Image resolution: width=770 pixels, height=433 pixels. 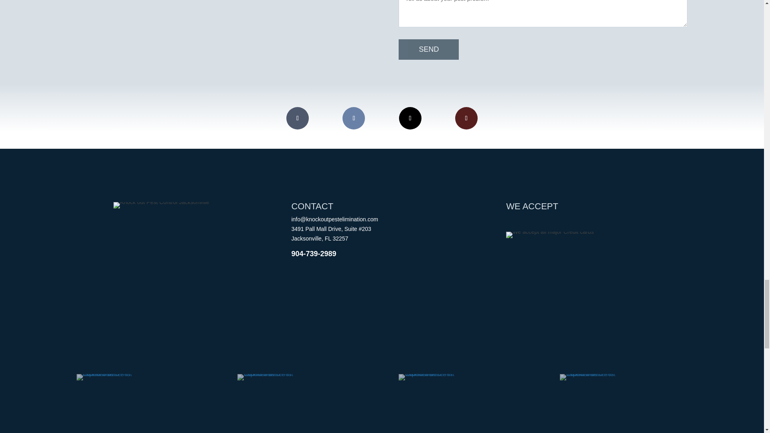 I want to click on expertise-best-pest-control, so click(x=111, y=377).